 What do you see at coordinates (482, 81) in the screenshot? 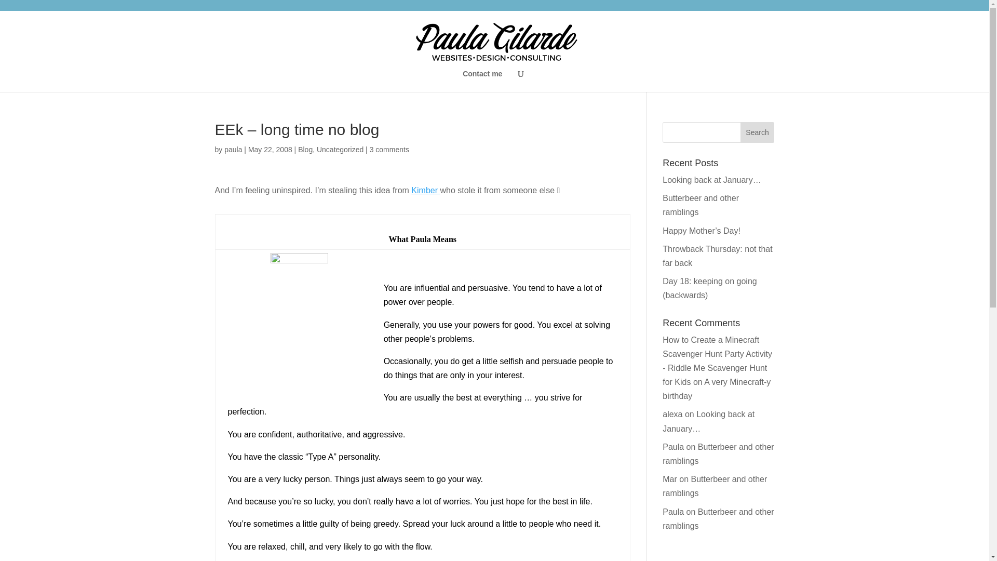
I see `Contact me` at bounding box center [482, 81].